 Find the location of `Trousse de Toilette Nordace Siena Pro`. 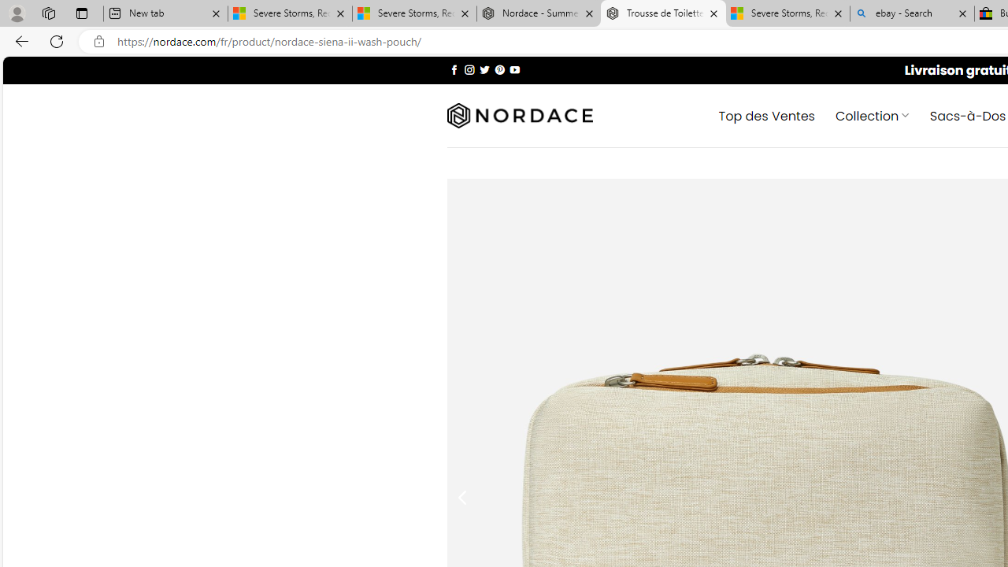

Trousse de Toilette Nordace Siena Pro is located at coordinates (663, 14).